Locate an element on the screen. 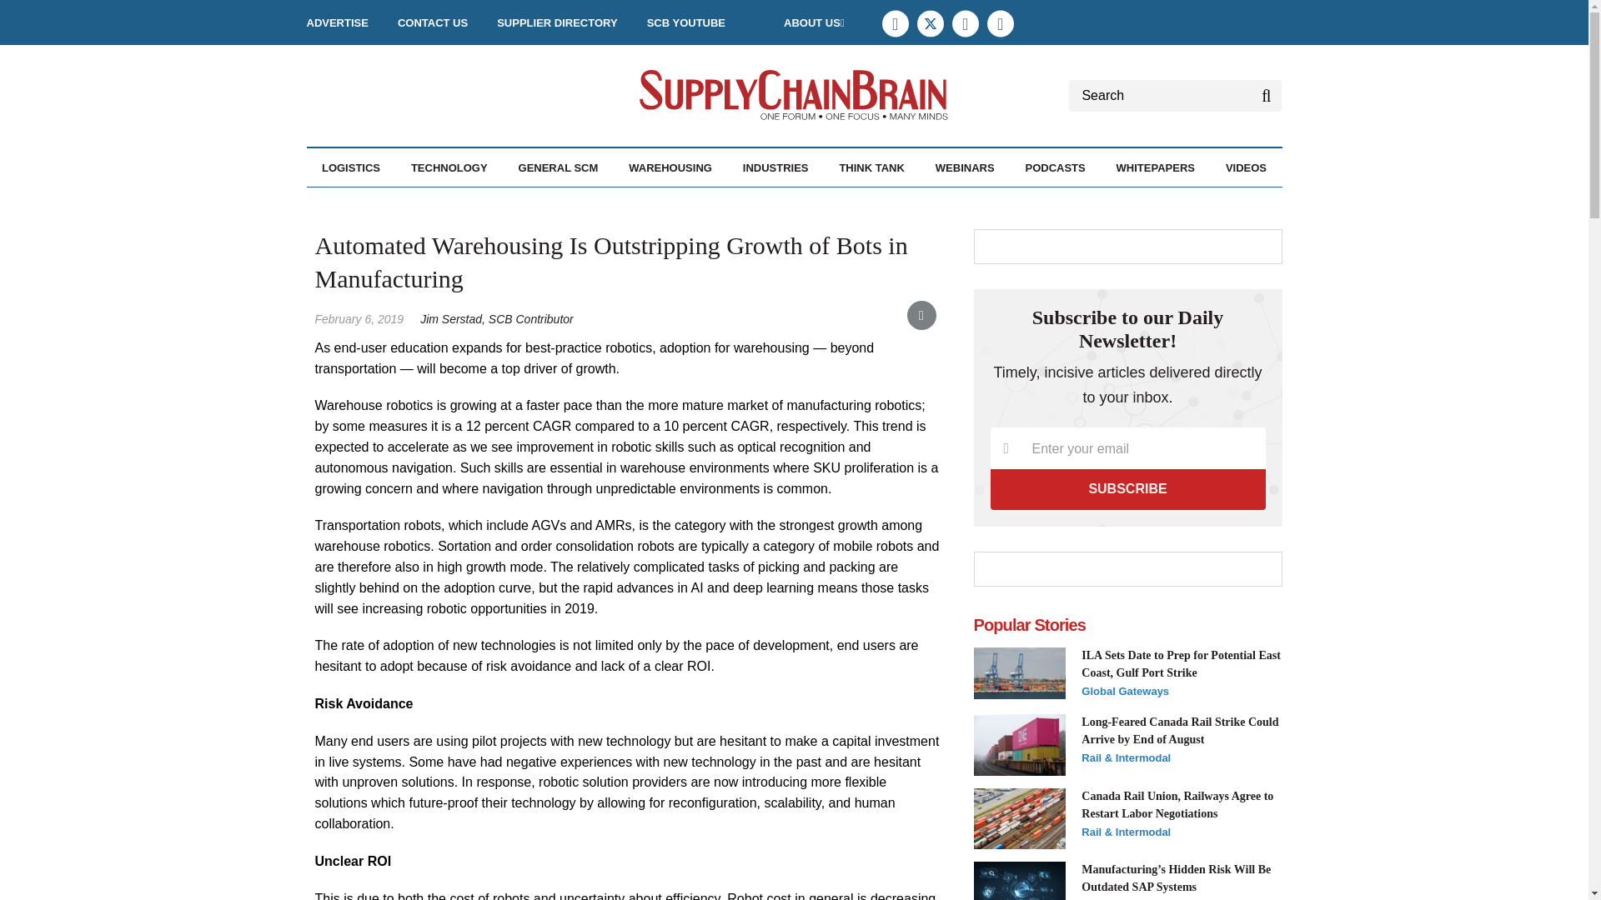 This screenshot has width=1601, height=900. canada-rail-freight-iStock-115879251.jpg is located at coordinates (1019, 818).